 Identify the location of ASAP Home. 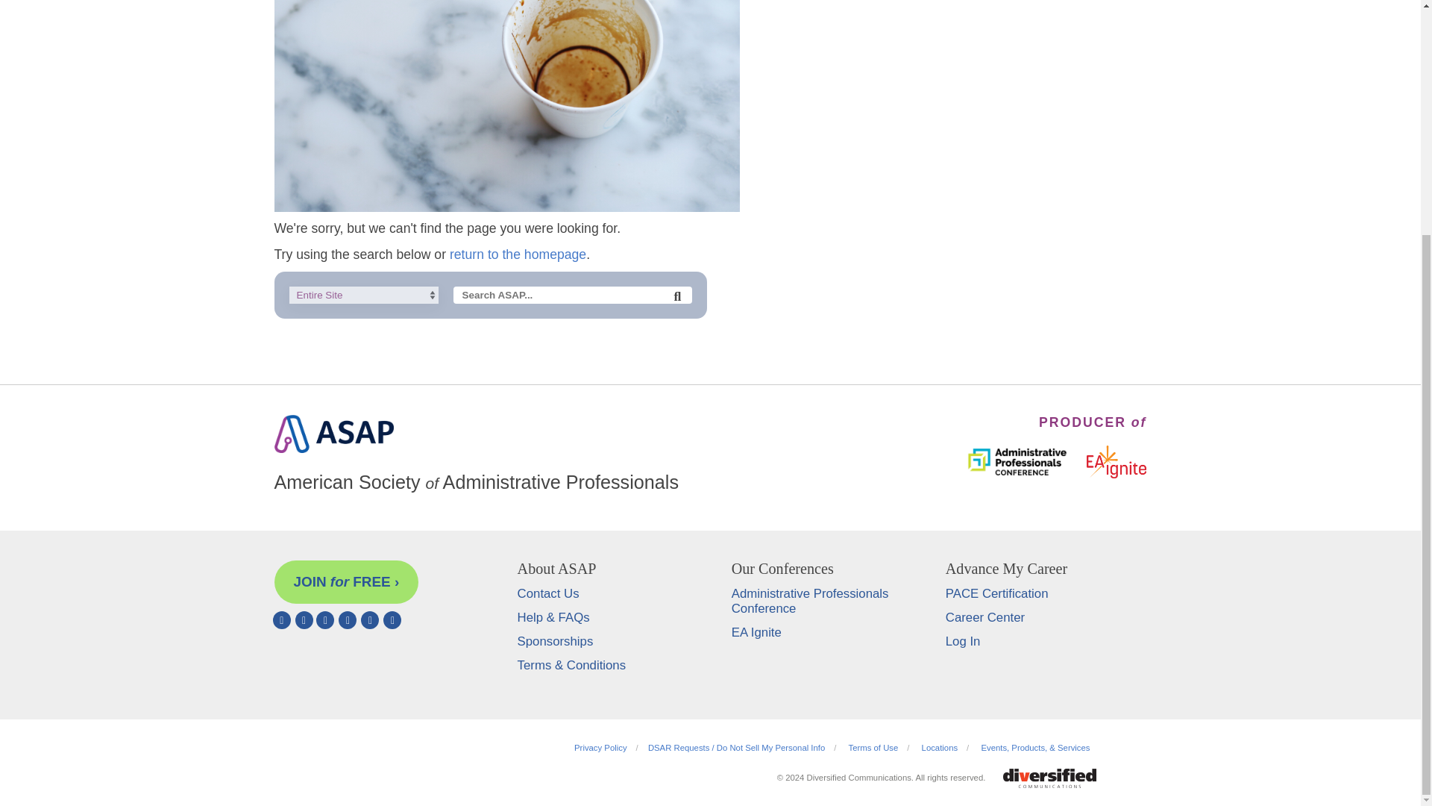
(334, 448).